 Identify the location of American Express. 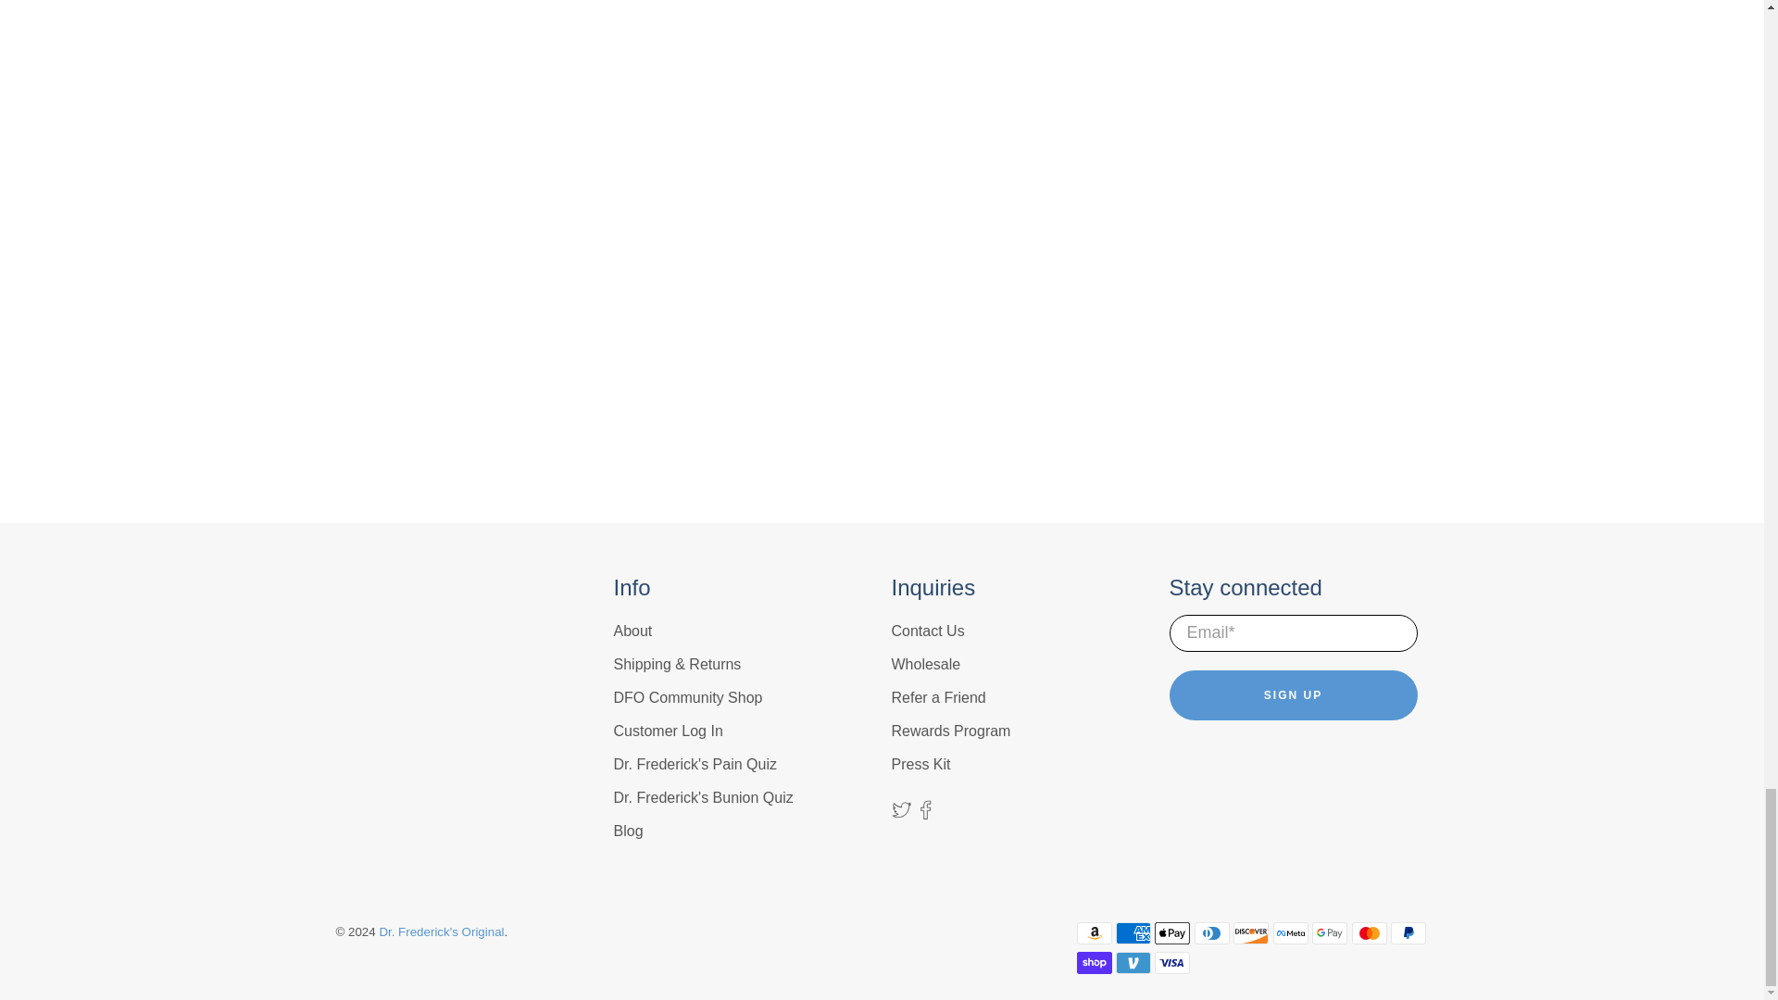
(1133, 932).